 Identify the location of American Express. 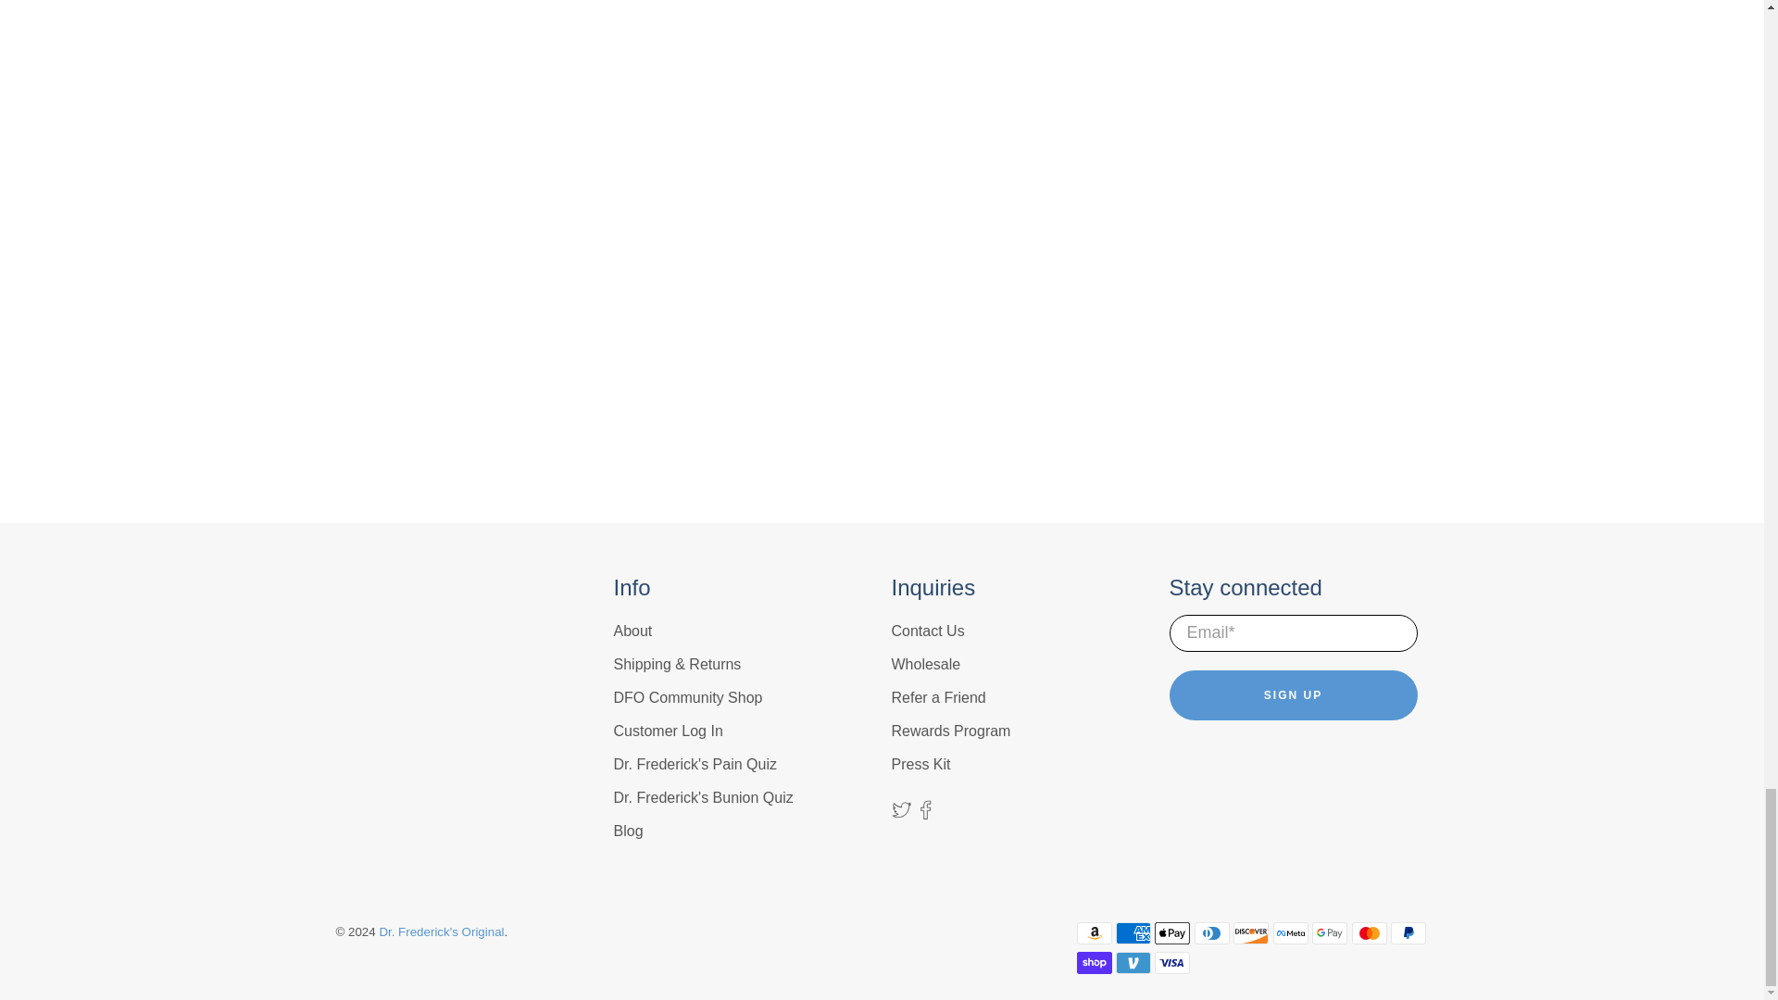
(1133, 932).